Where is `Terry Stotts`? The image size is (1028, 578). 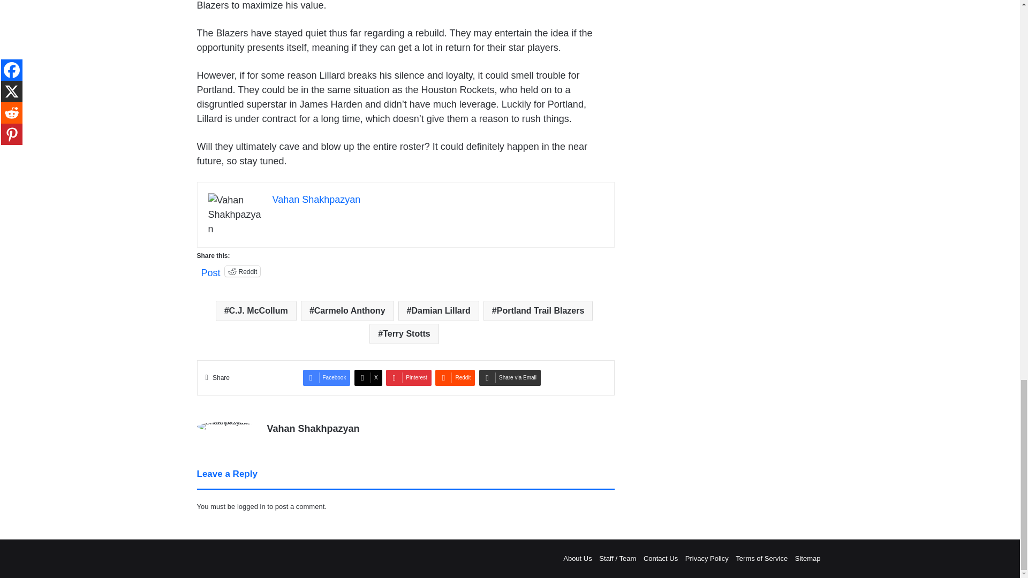
Terry Stotts is located at coordinates (404, 333).